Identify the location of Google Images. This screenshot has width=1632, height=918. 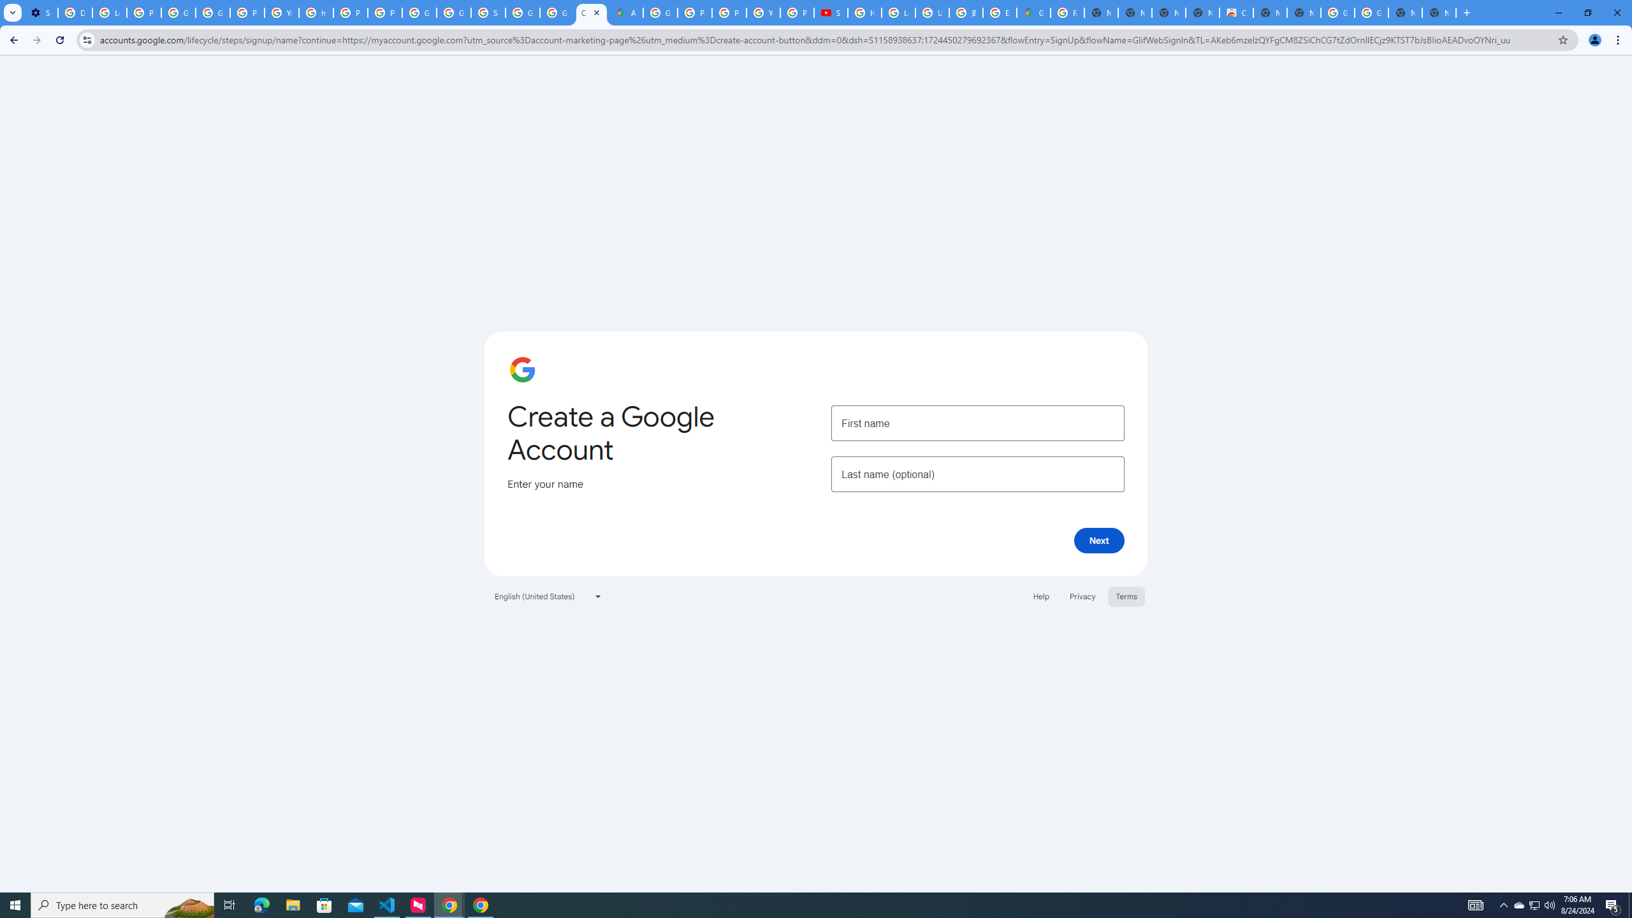
(1338, 13).